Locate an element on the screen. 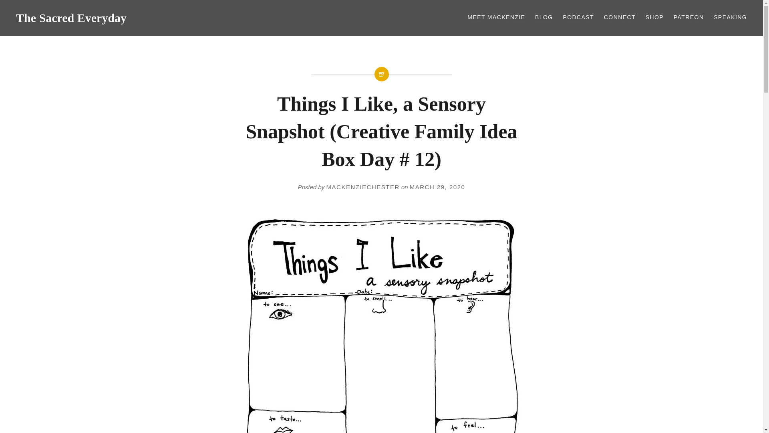 The image size is (769, 433). MEET MACKENZIE is located at coordinates (496, 18).